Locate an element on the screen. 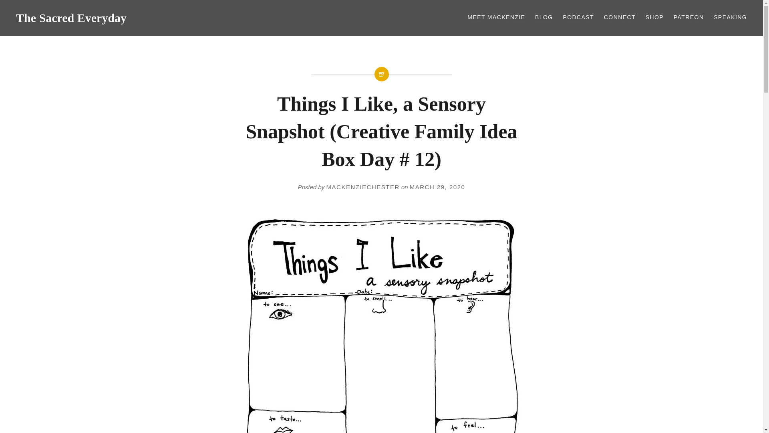 The image size is (769, 433). MEET MACKENZIE is located at coordinates (496, 18).